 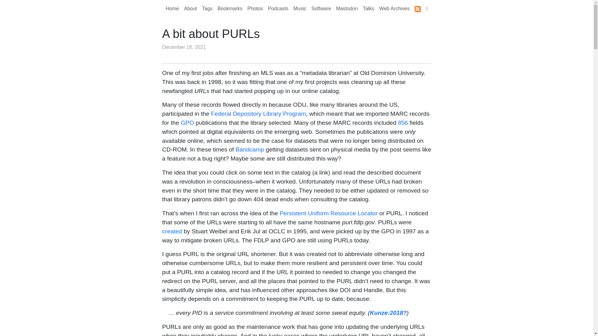 What do you see at coordinates (300, 8) in the screenshot?
I see `Music` at bounding box center [300, 8].